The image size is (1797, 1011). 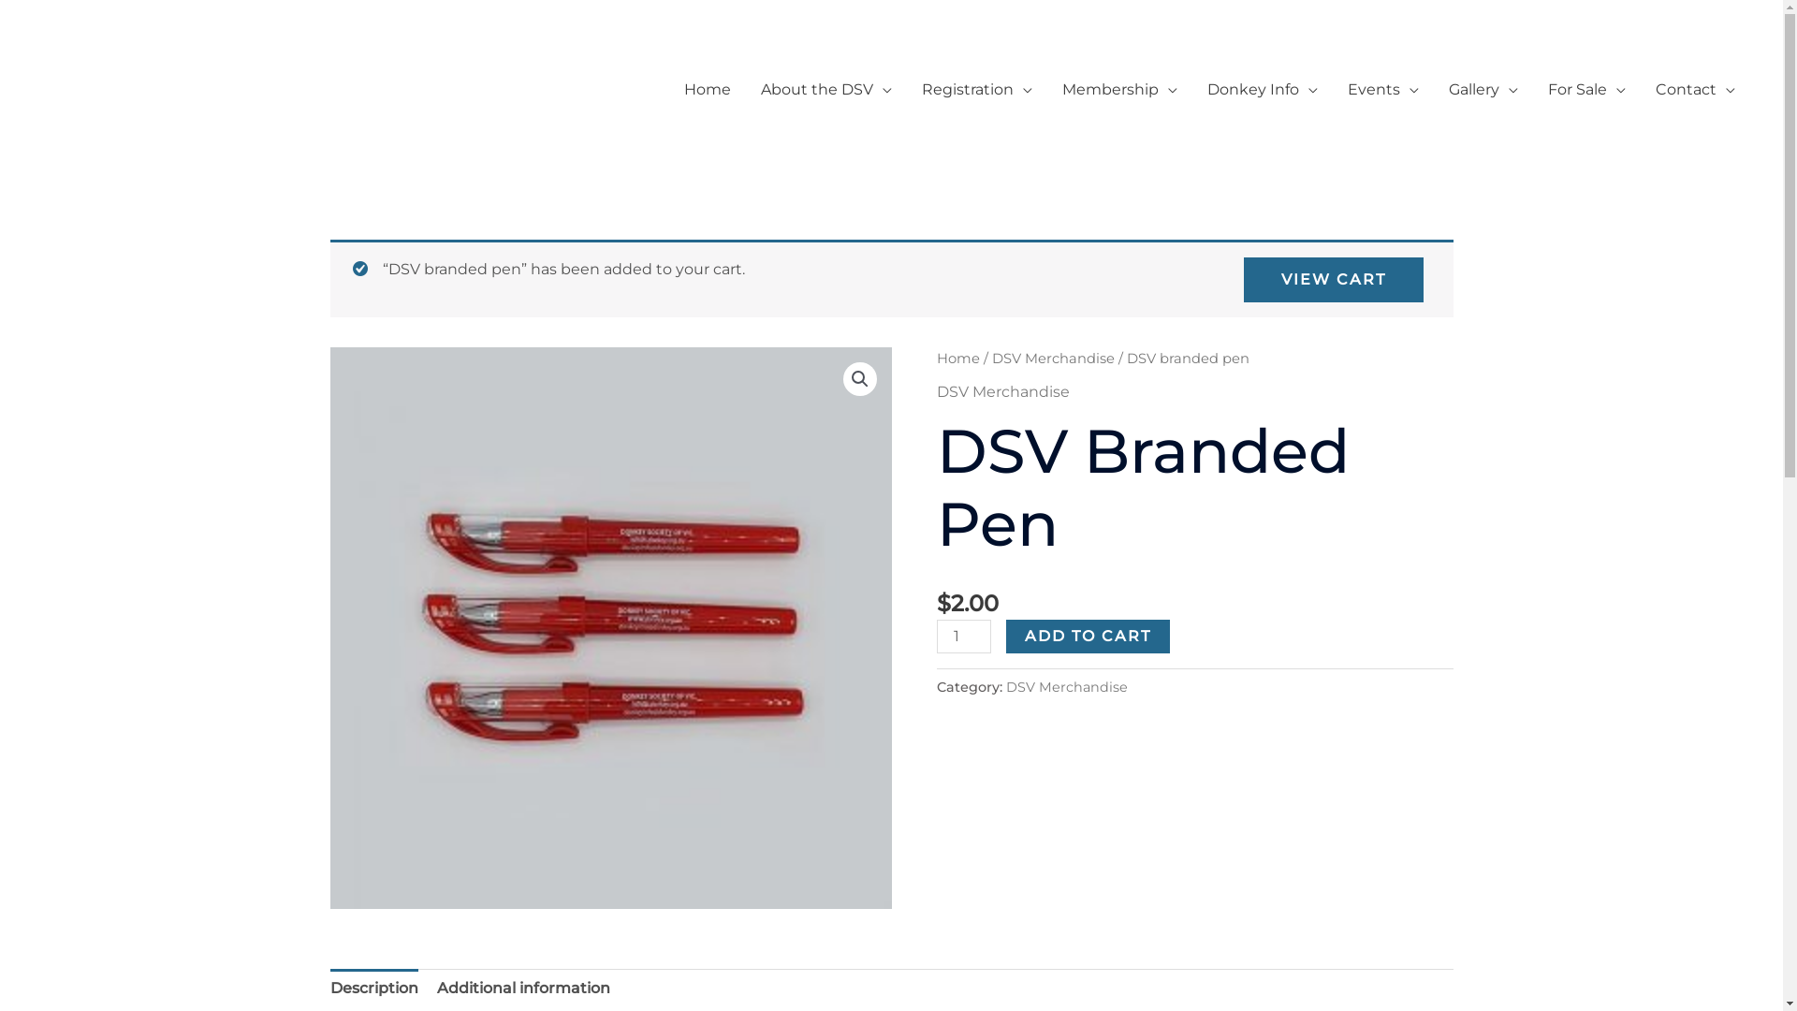 I want to click on About the DSV, so click(x=825, y=90).